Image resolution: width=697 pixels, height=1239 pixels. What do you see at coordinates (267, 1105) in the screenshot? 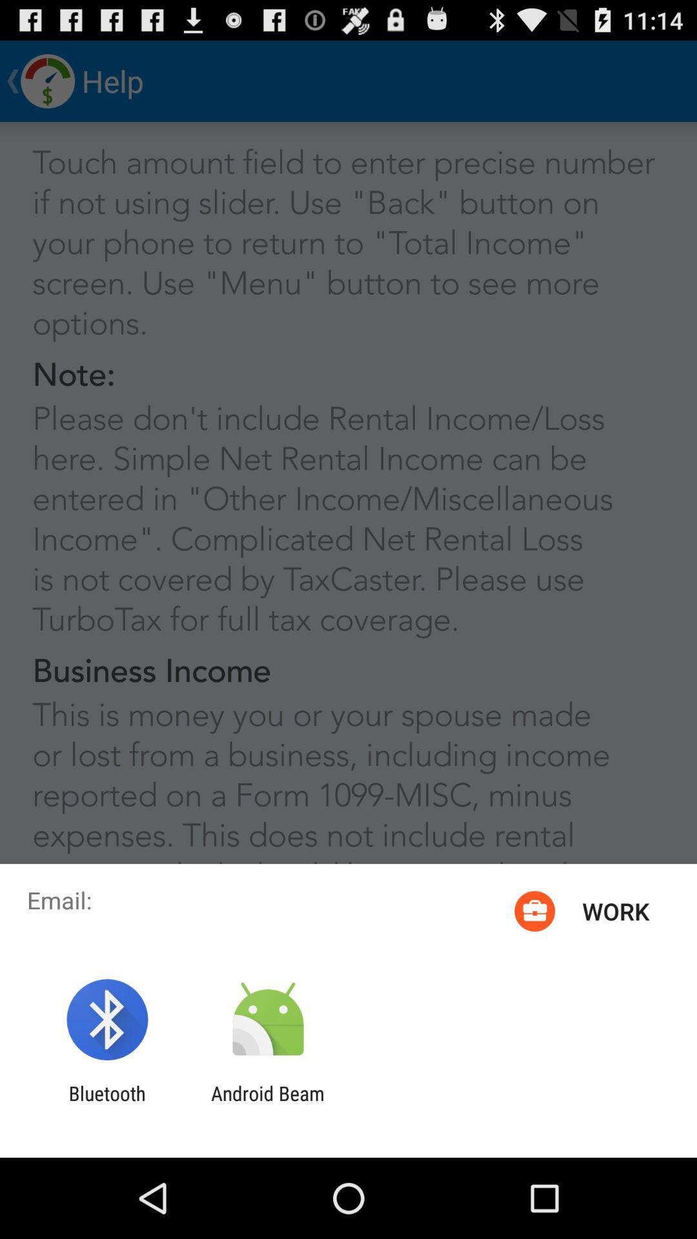
I see `launch app next to the bluetooth` at bounding box center [267, 1105].